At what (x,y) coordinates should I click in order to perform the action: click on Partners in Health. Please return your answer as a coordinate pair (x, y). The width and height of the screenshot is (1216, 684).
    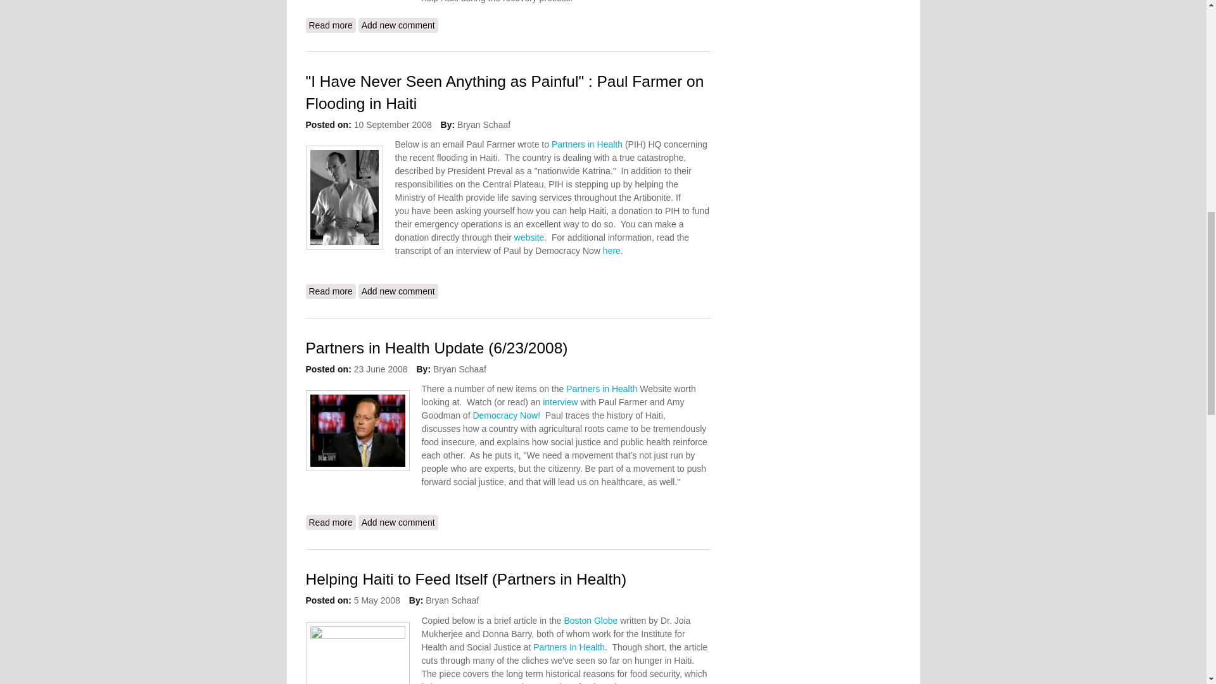
    Looking at the image, I should click on (602, 389).